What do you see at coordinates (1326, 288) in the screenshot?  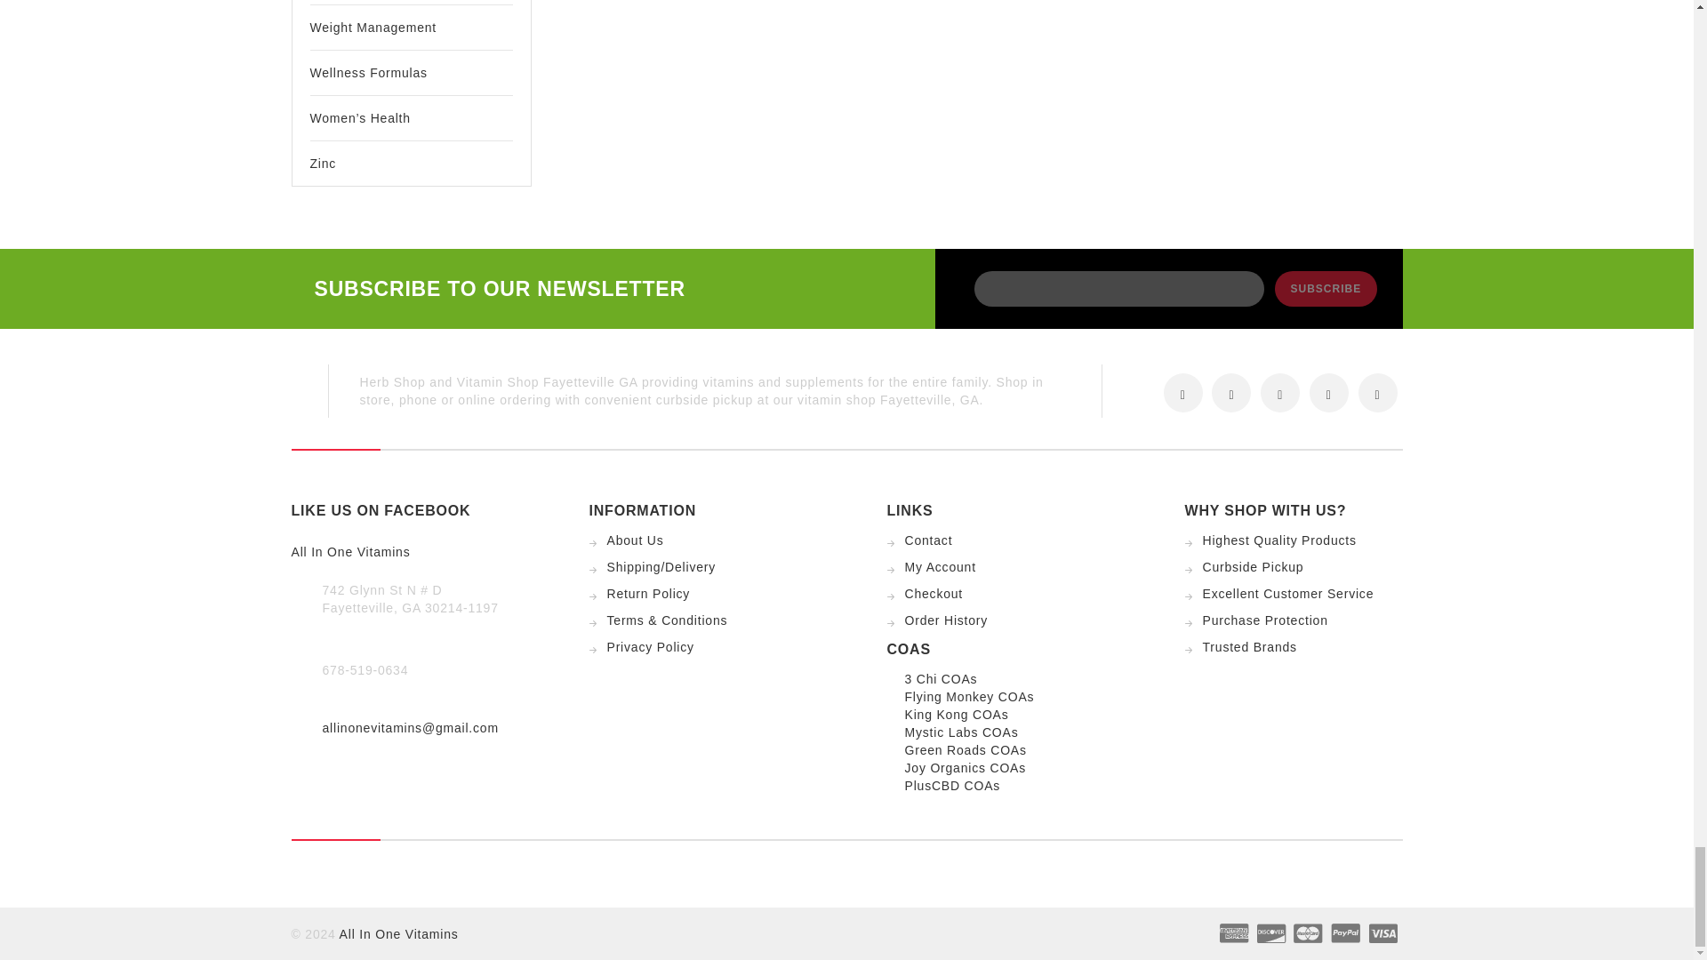 I see `Subscribe` at bounding box center [1326, 288].